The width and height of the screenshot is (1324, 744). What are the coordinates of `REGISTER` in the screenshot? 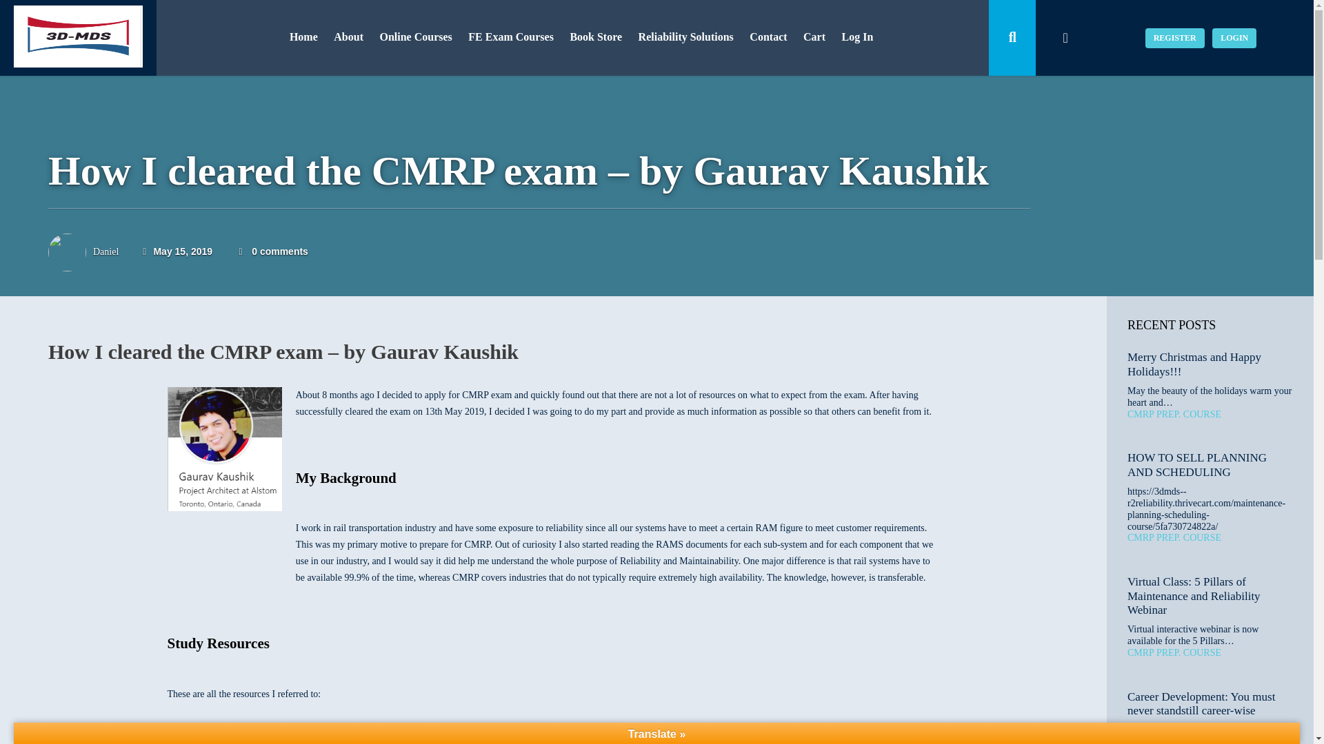 It's located at (1175, 37).